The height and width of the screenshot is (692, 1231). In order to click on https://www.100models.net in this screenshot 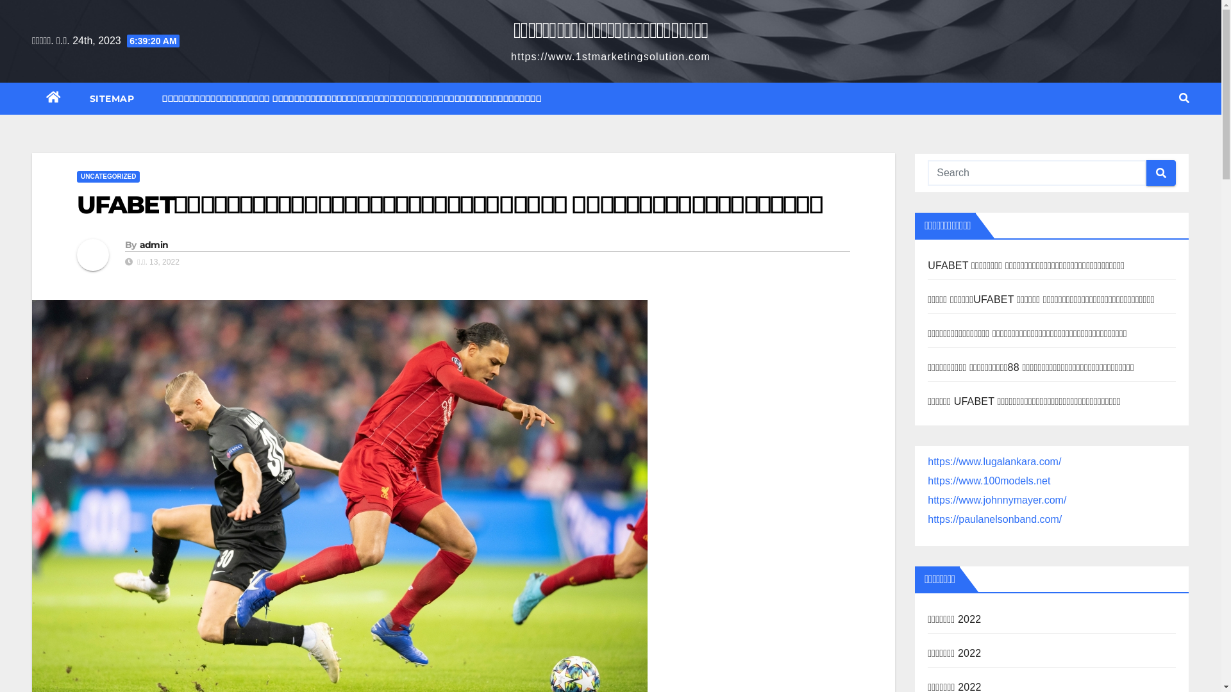, I will do `click(989, 481)`.